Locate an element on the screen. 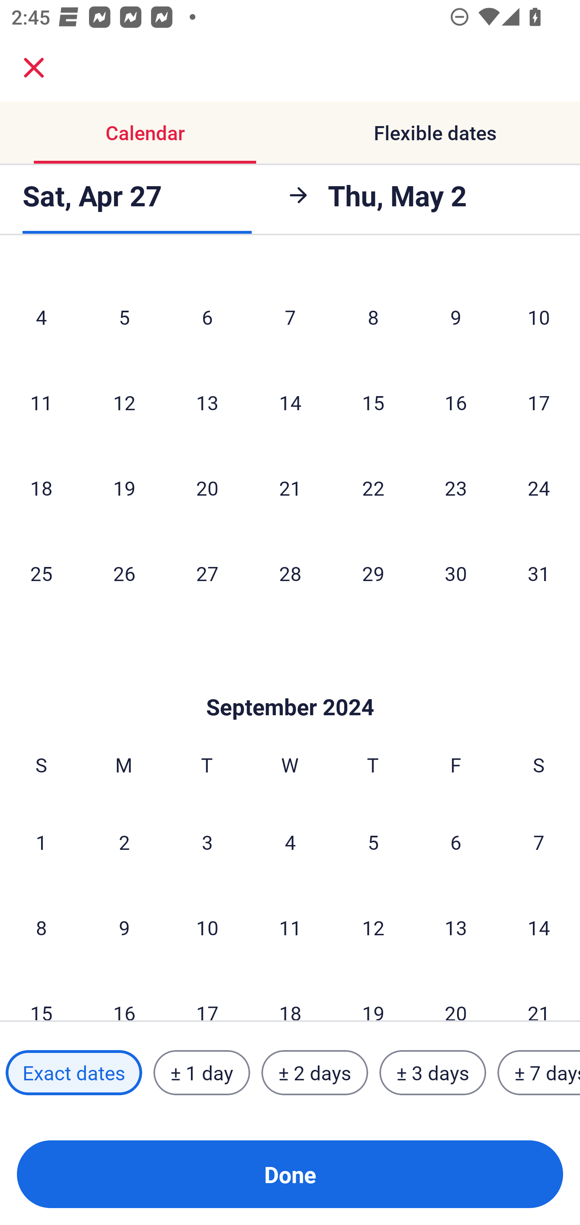 This screenshot has width=580, height=1225. 6 Friday, September 6, 2024 is located at coordinates (456, 842).